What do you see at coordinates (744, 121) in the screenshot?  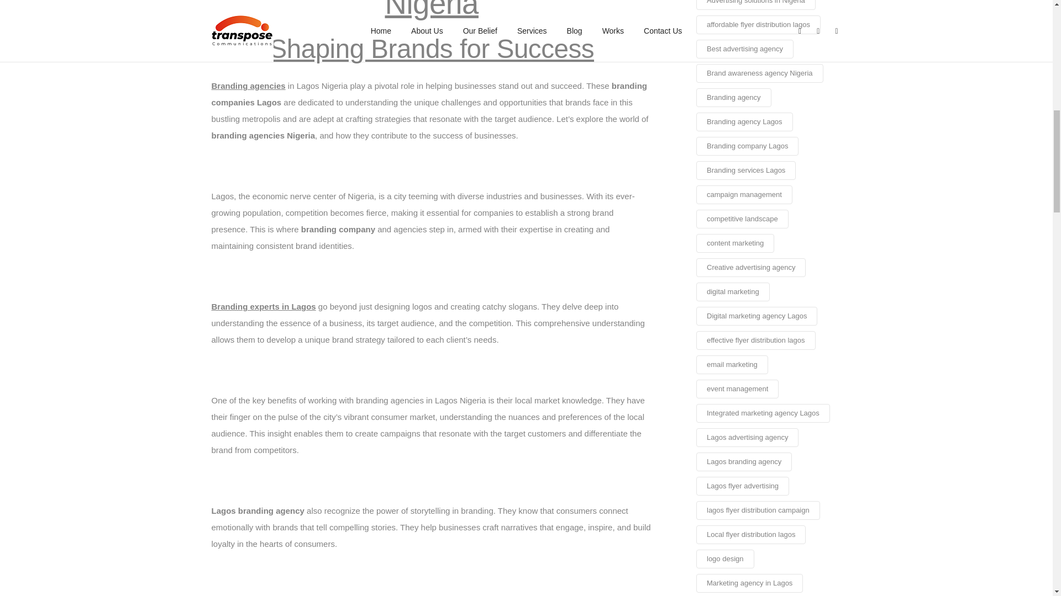 I see `Branding agency Lagos` at bounding box center [744, 121].